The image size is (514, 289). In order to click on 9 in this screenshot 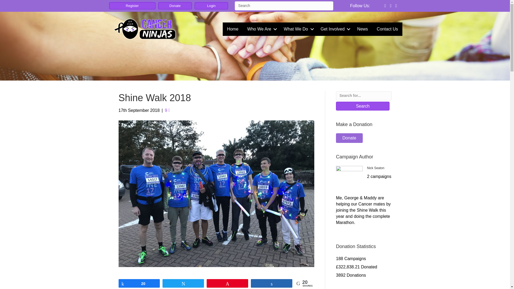, I will do `click(167, 110)`.